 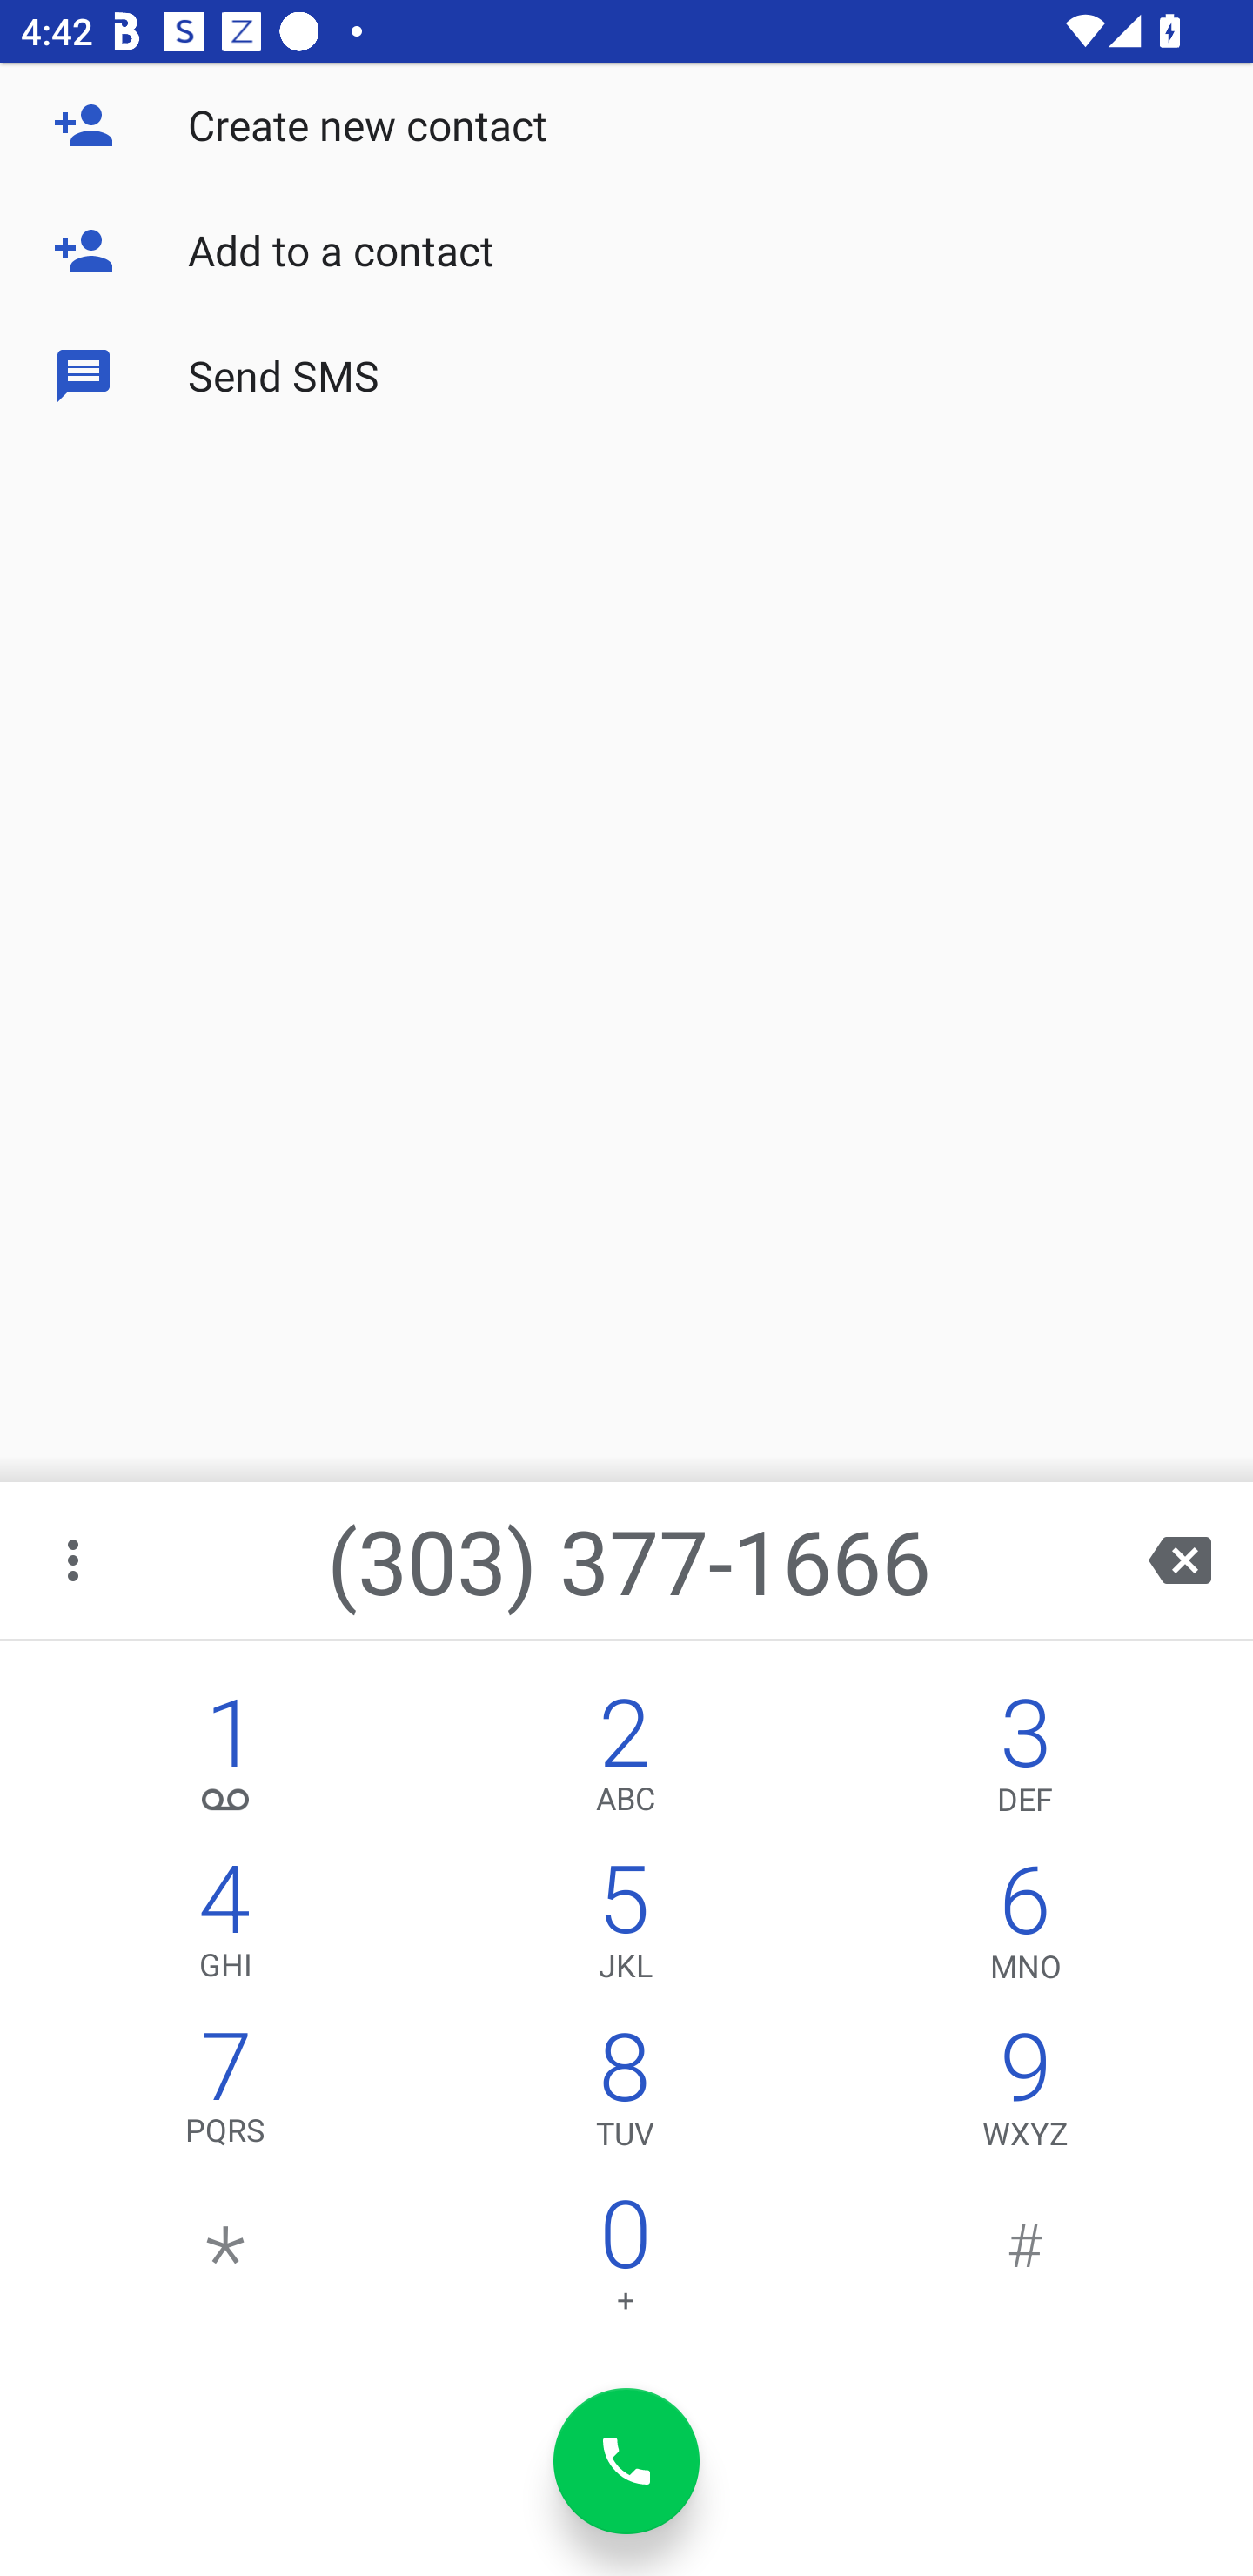 What do you see at coordinates (226, 1928) in the screenshot?
I see `4,GHI 4 GHI` at bounding box center [226, 1928].